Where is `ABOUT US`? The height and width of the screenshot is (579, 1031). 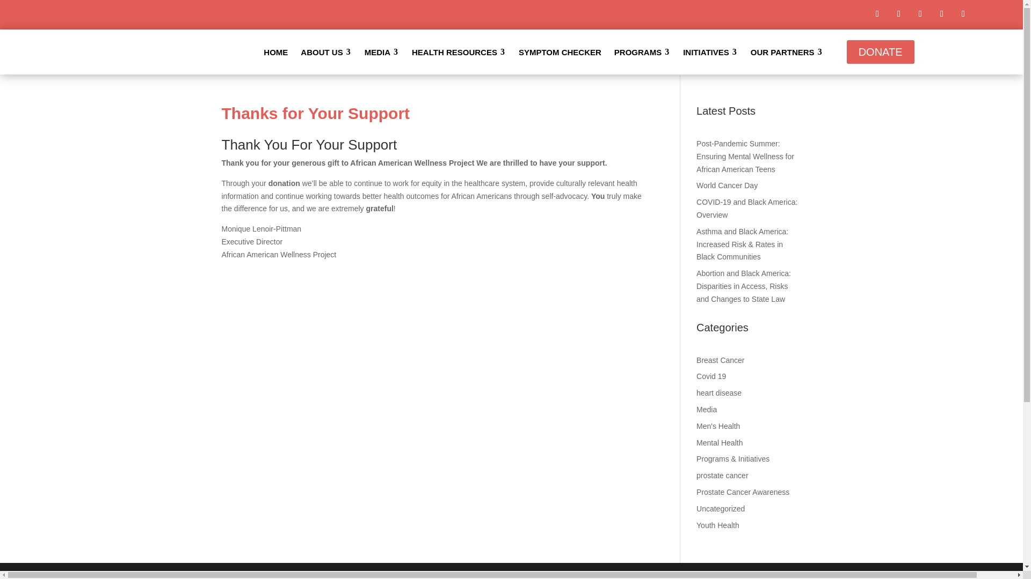 ABOUT US is located at coordinates (325, 51).